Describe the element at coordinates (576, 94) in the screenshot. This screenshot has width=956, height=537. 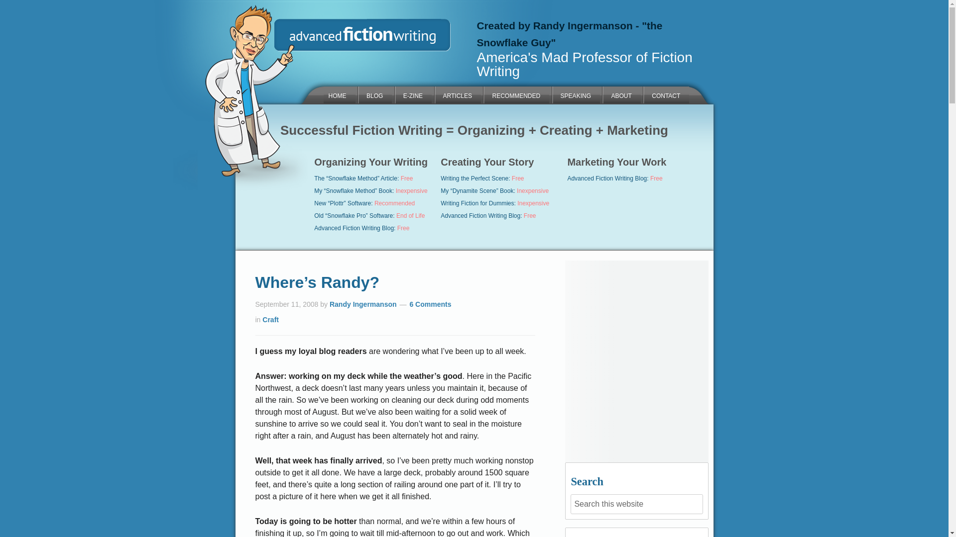
I see `SPEAKING` at that location.